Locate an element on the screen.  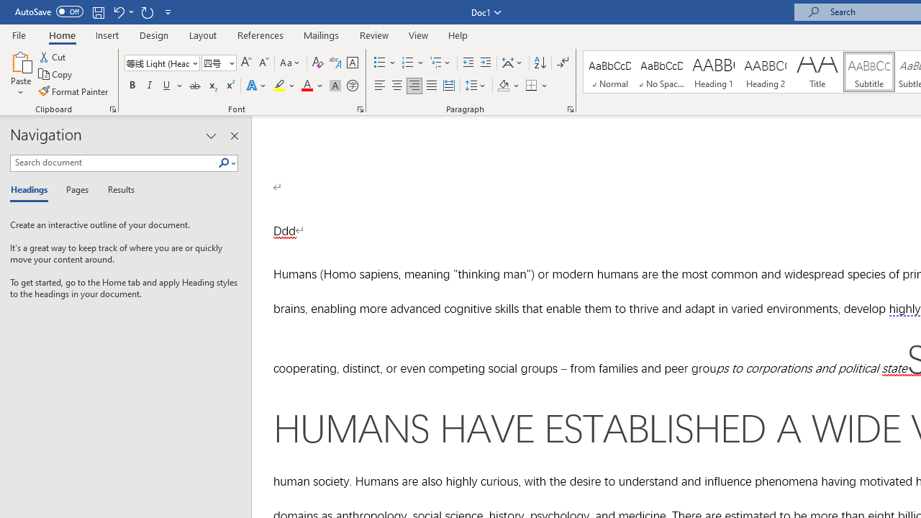
Distributed is located at coordinates (449, 86).